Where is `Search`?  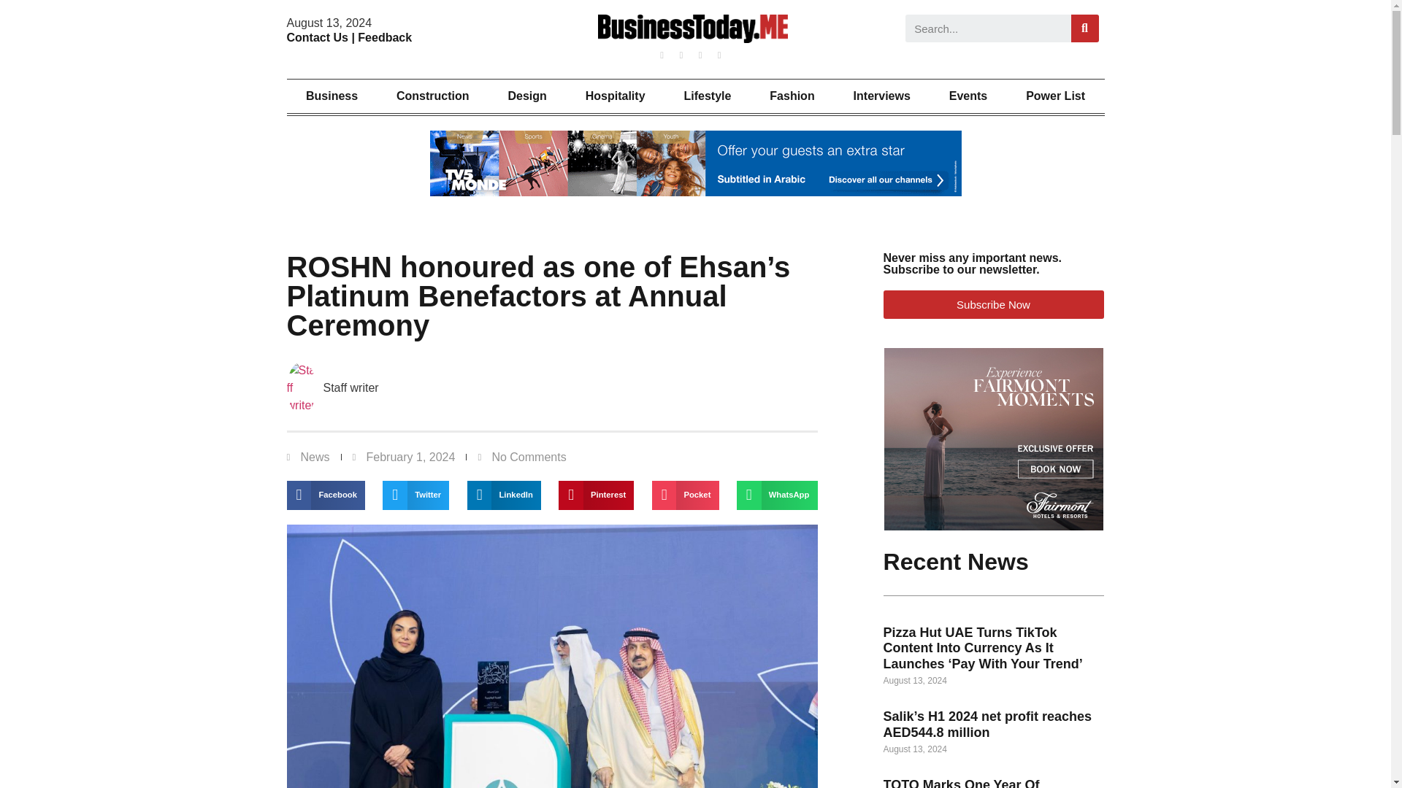
Search is located at coordinates (988, 28).